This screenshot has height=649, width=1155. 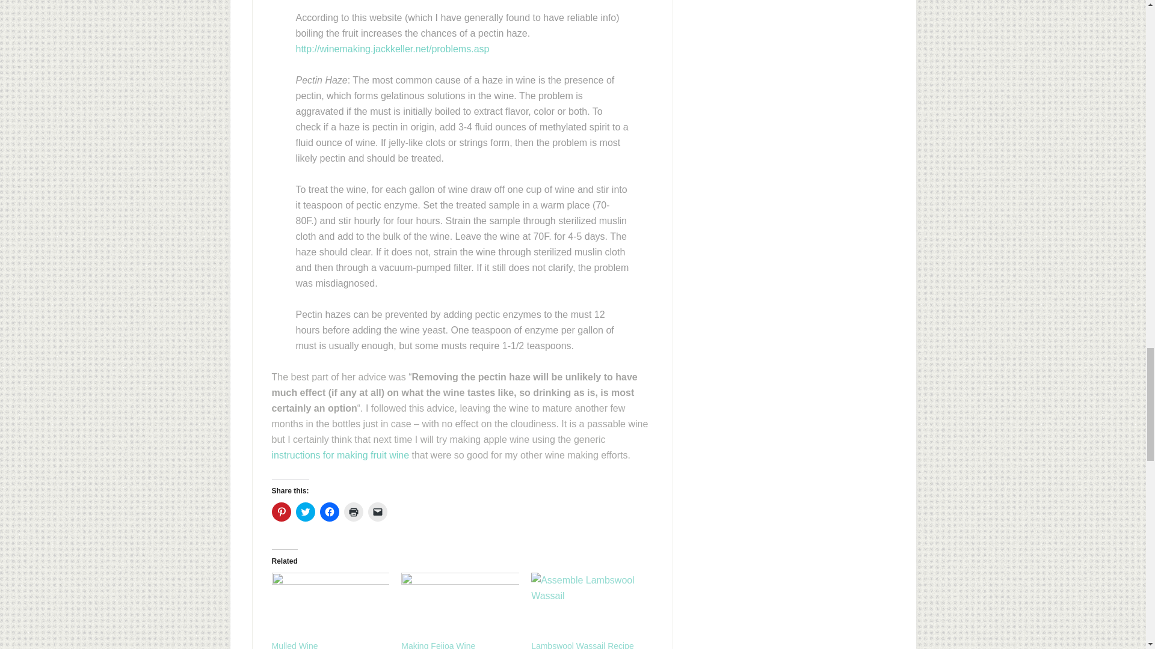 I want to click on Mulled Wine, so click(x=331, y=606).